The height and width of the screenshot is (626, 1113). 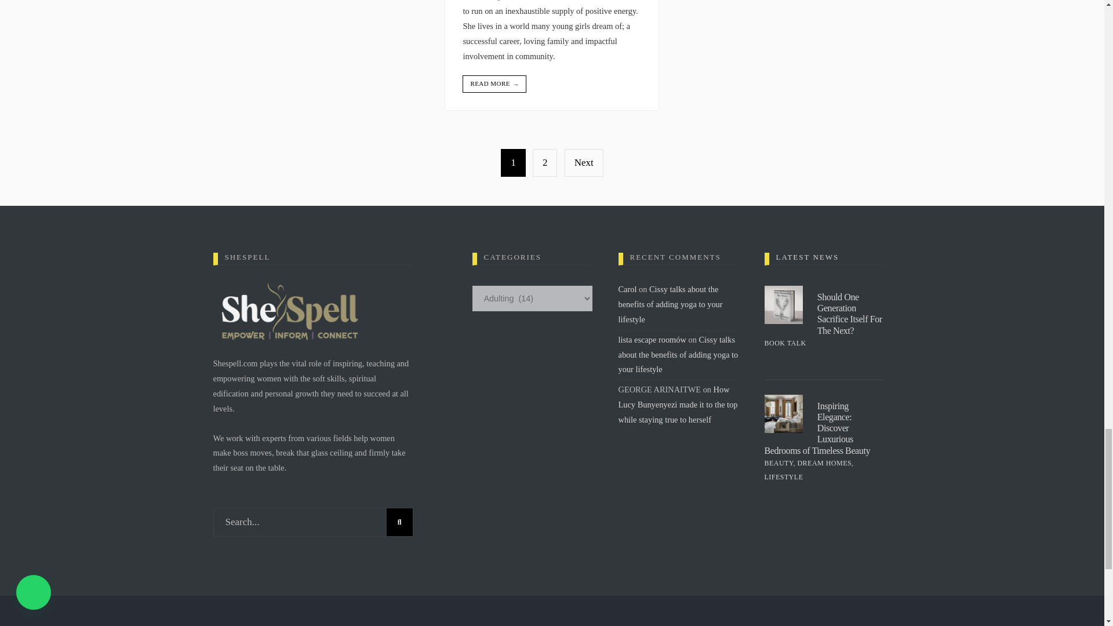 What do you see at coordinates (783, 305) in the screenshot?
I see `Should One Generation Sacrifice Itself For The Next?` at bounding box center [783, 305].